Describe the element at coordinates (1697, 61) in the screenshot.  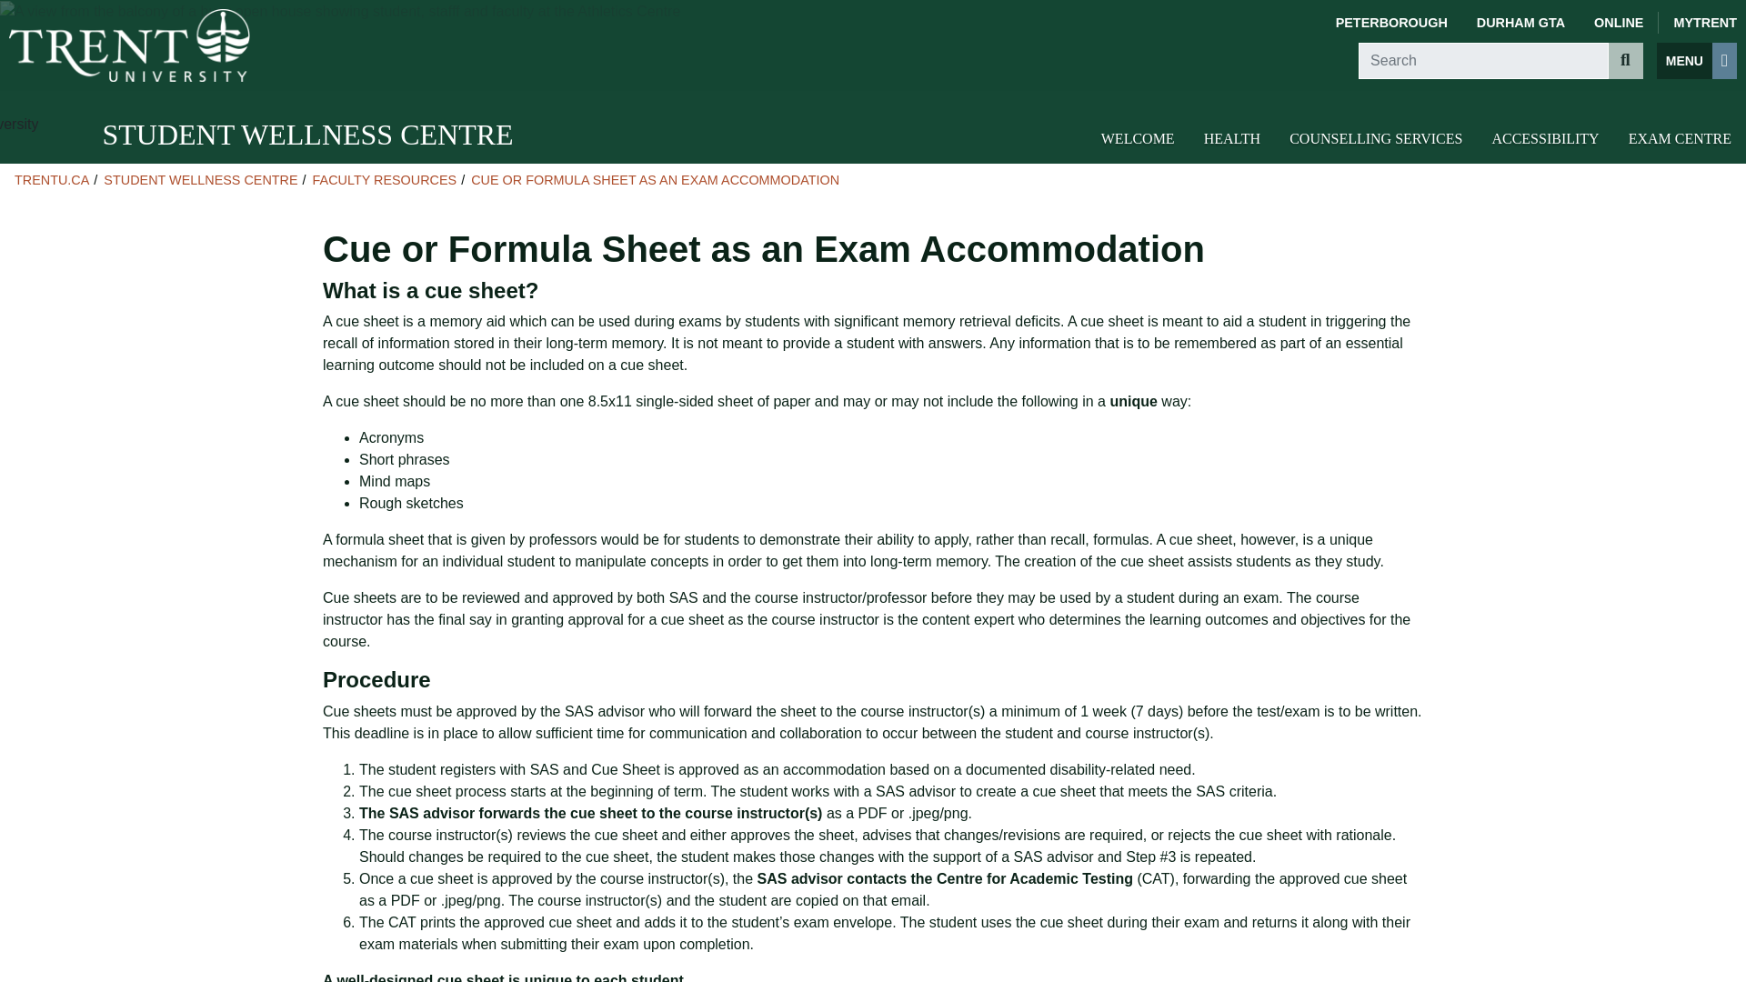
I see `Main Menu` at that location.